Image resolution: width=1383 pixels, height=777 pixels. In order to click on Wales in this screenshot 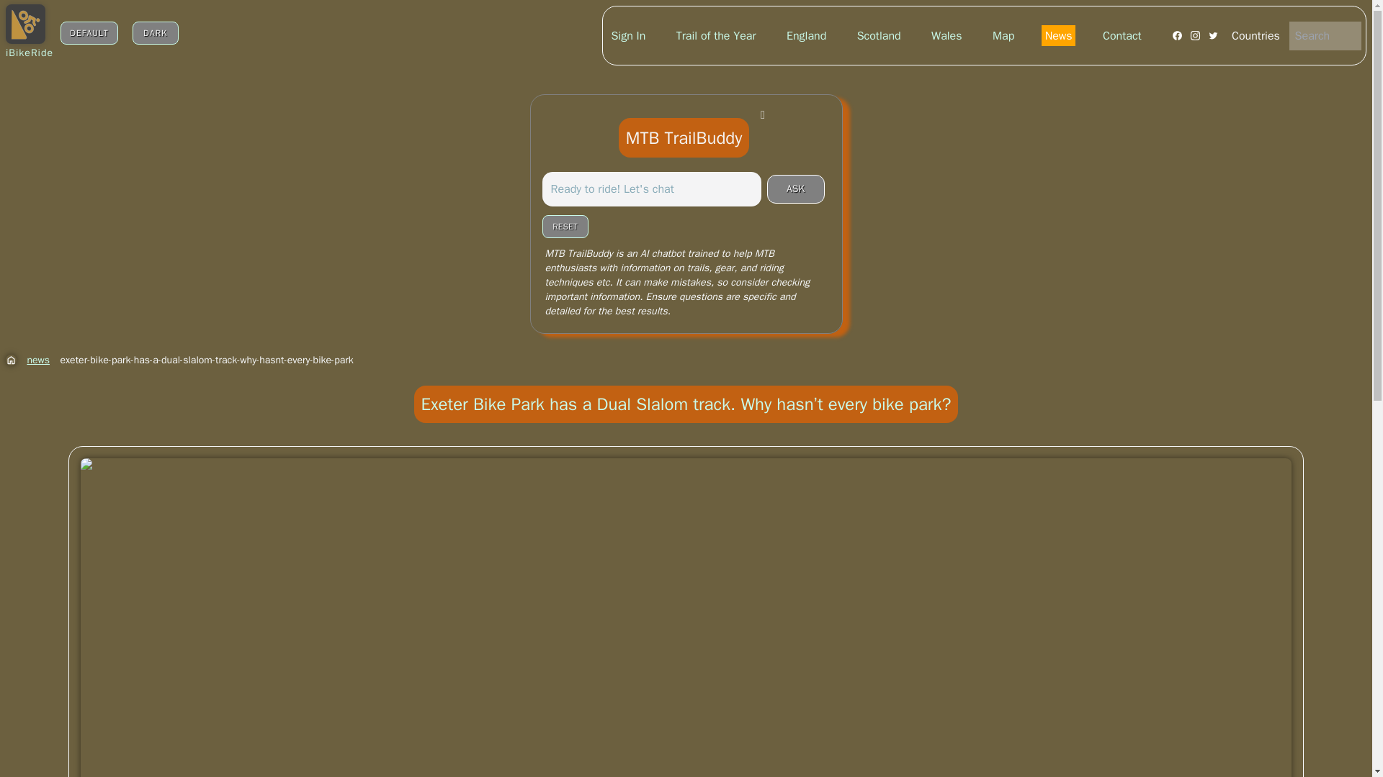, I will do `click(946, 35)`.